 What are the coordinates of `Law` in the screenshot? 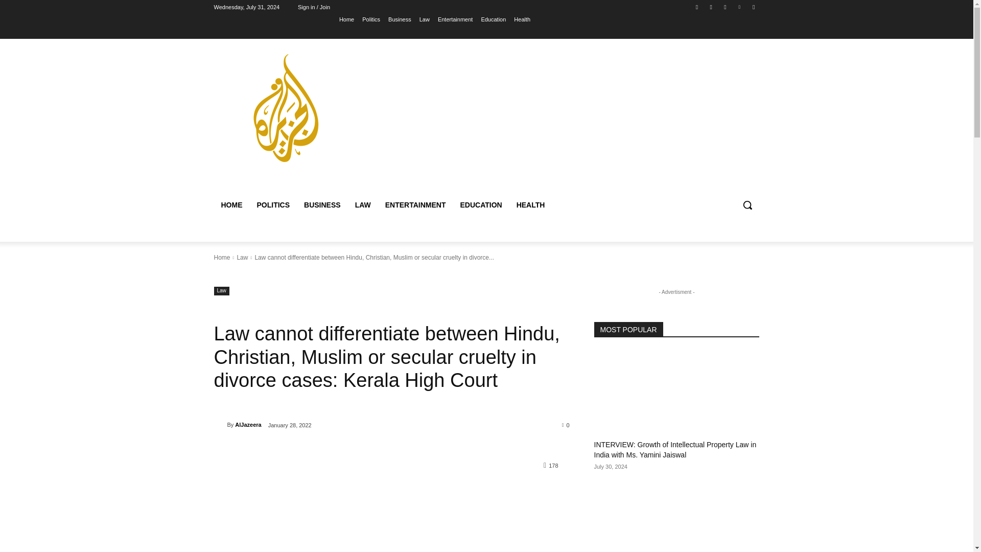 It's located at (242, 257).